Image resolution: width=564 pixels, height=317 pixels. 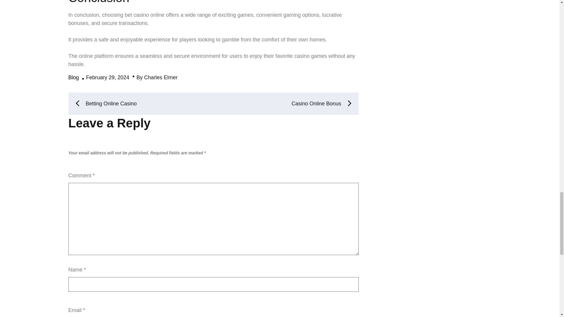 I want to click on Charles Elmer, so click(x=161, y=77).